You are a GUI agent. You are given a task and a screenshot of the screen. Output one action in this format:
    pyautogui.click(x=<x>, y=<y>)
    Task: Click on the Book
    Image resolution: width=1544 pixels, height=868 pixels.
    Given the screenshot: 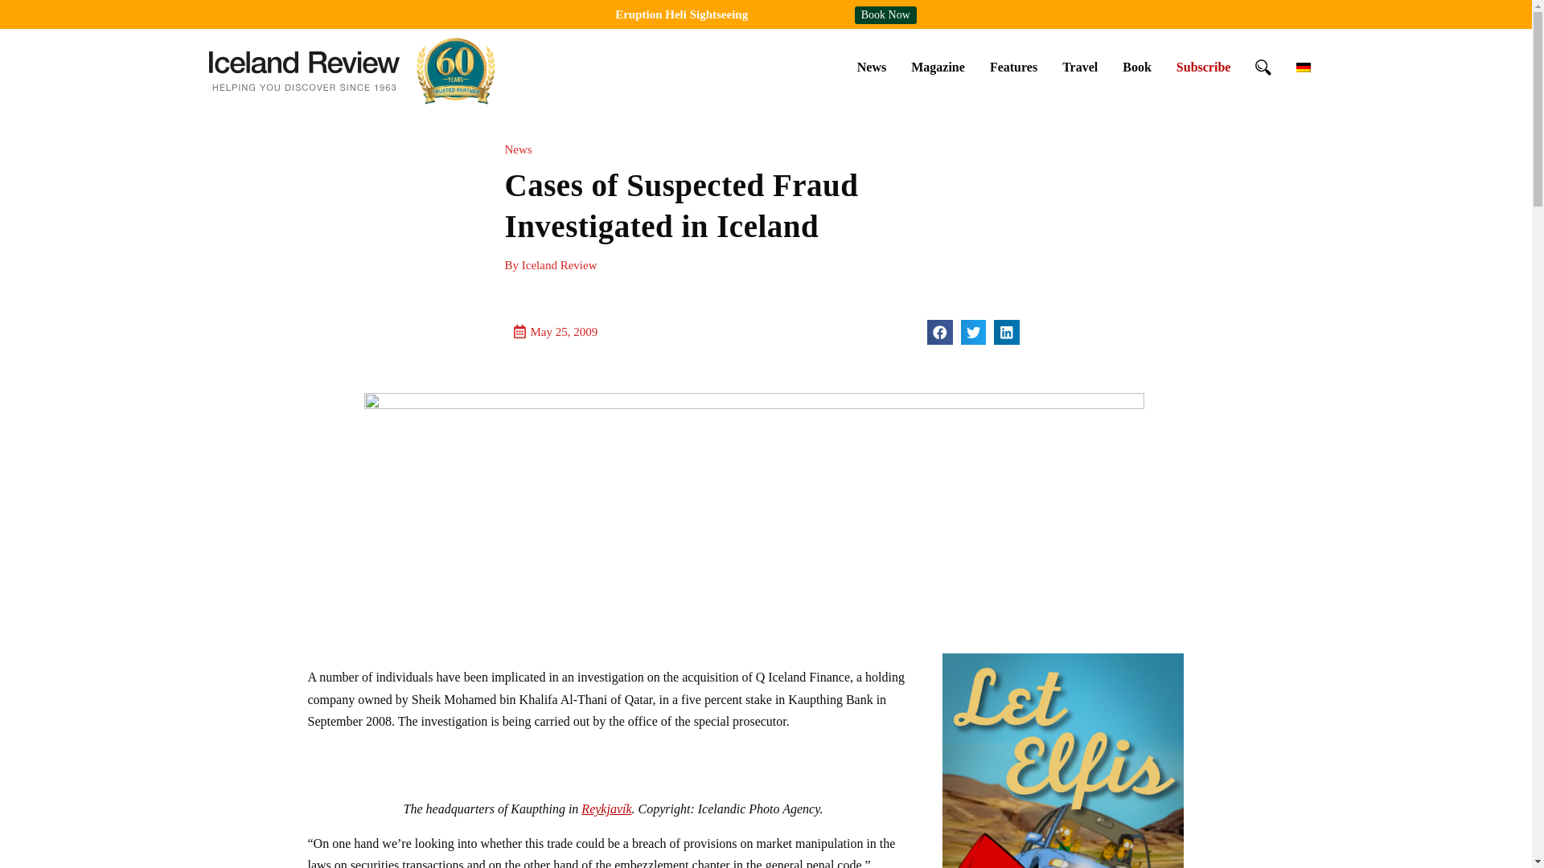 What is the action you would take?
    pyautogui.click(x=1137, y=67)
    